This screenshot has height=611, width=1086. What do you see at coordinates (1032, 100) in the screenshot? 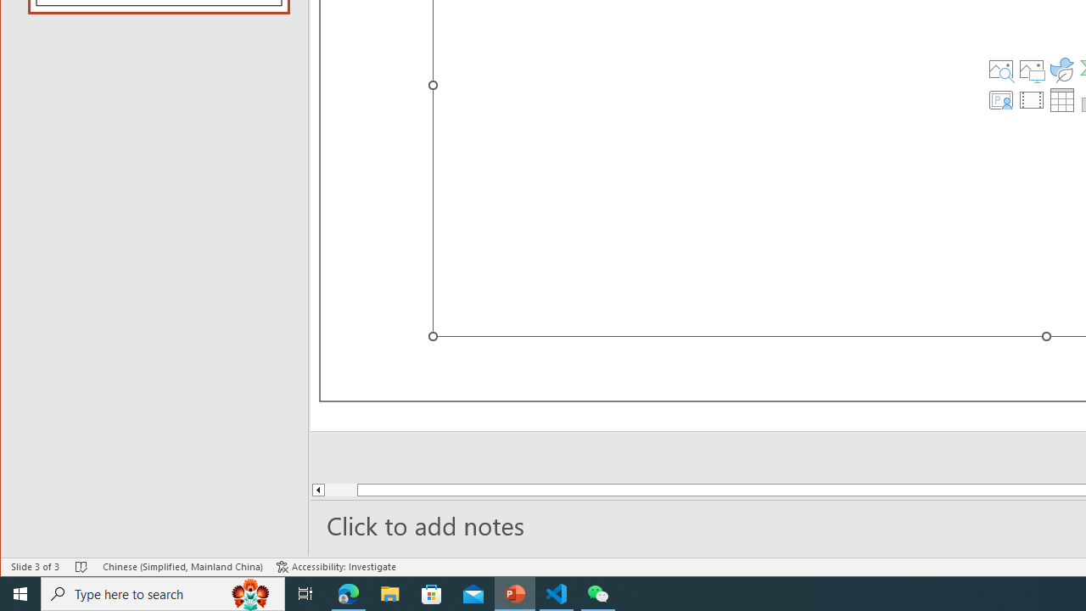
I see `Insert Video` at bounding box center [1032, 100].